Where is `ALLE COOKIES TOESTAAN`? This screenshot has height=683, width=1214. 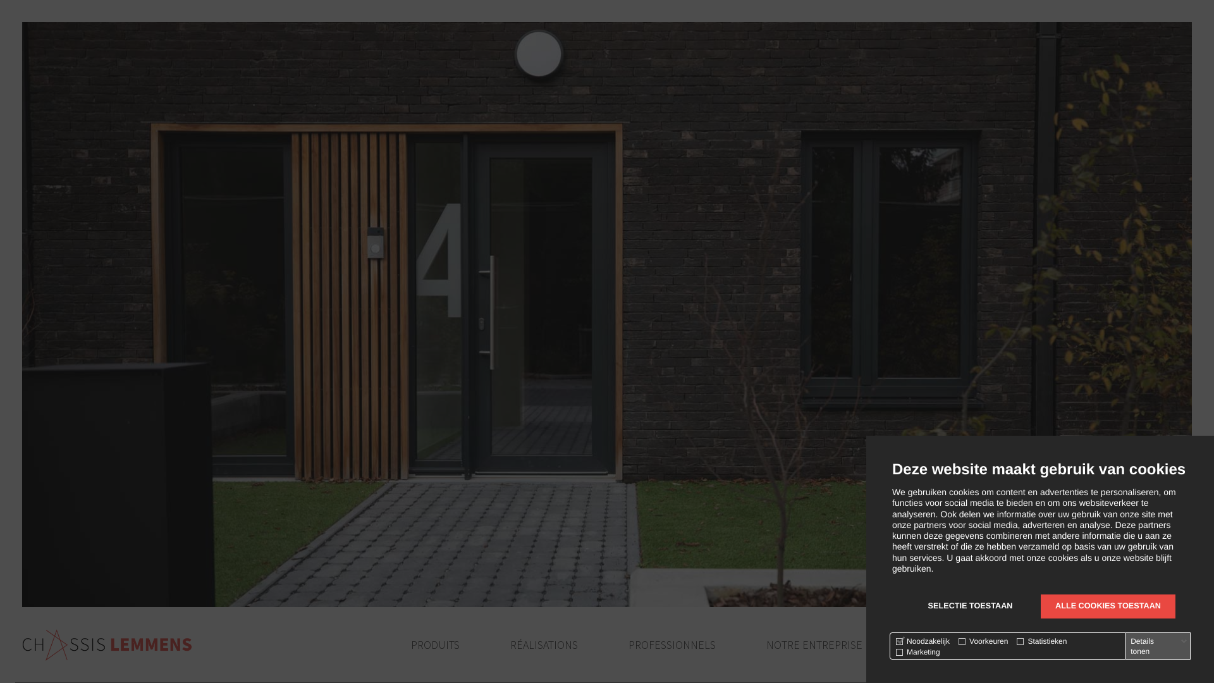
ALLE COOKIES TOESTAAN is located at coordinates (1108, 606).